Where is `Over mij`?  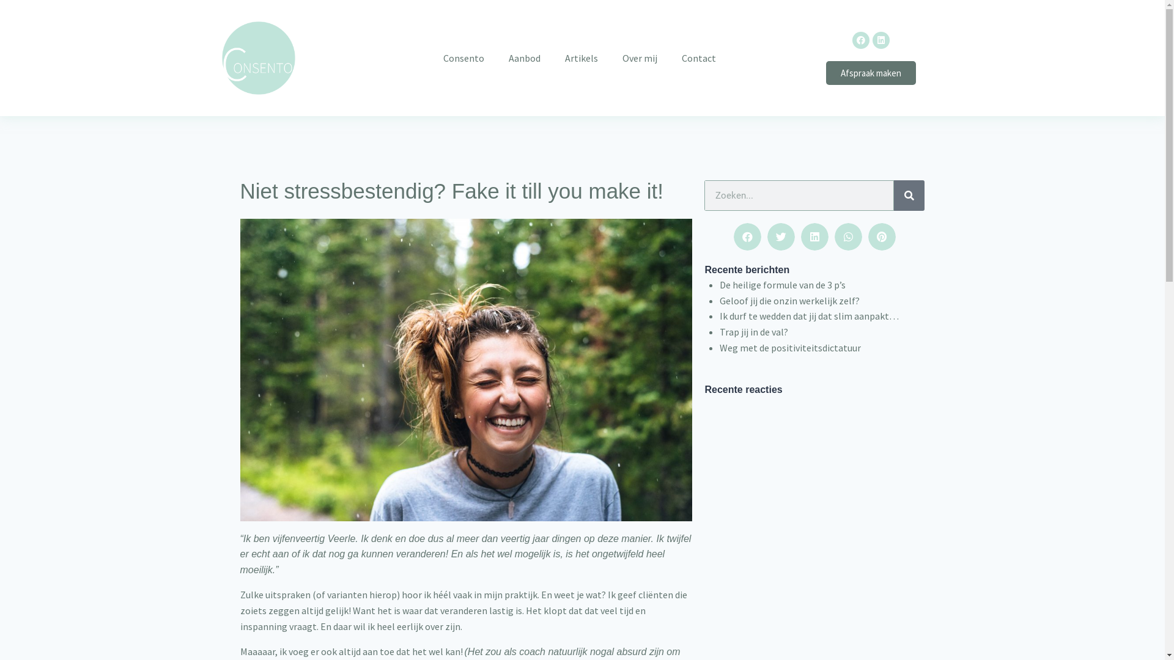
Over mij is located at coordinates (640, 58).